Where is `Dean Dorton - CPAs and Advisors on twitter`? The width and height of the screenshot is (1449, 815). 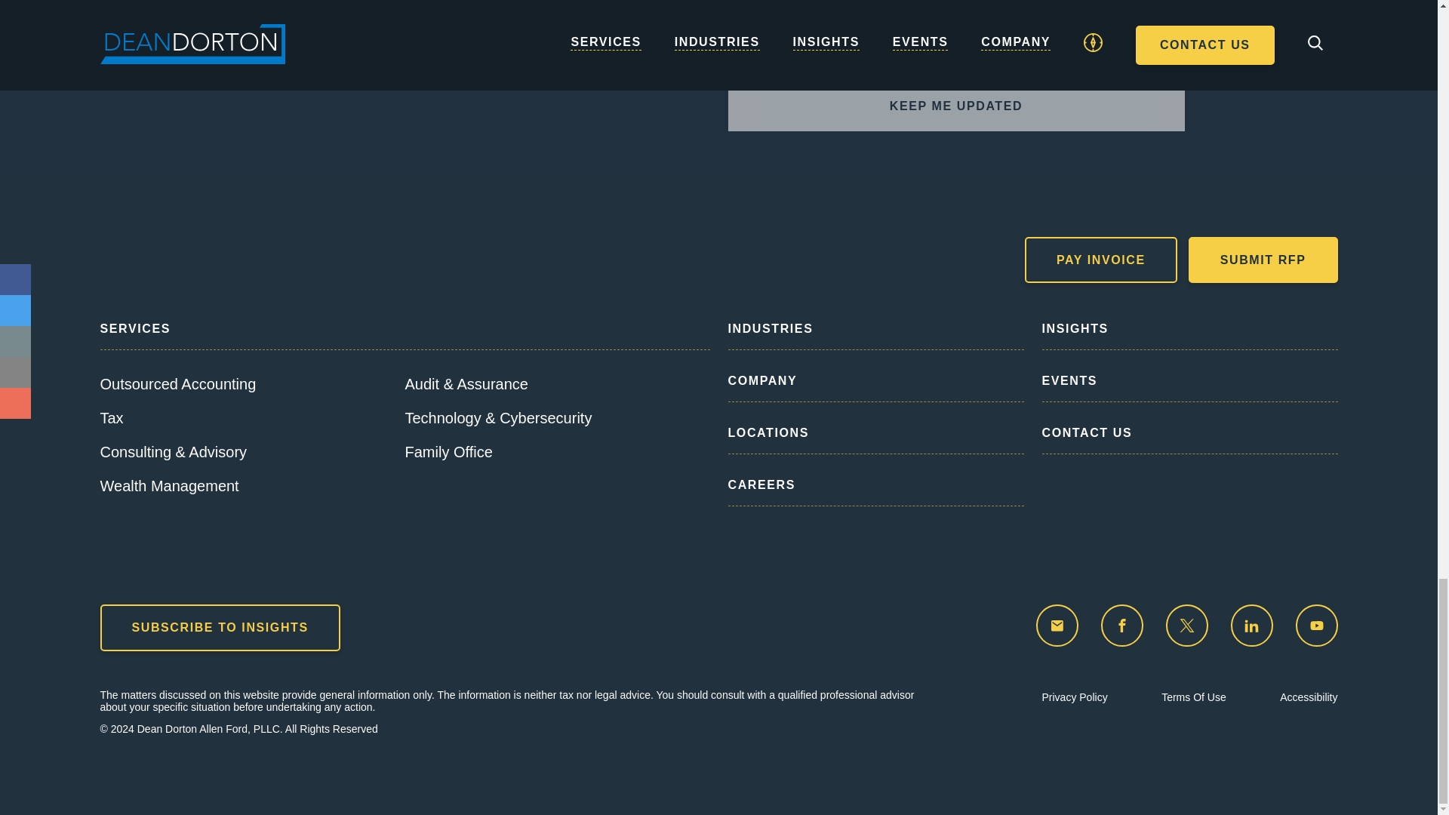 Dean Dorton - CPAs and Advisors on twitter is located at coordinates (1186, 626).